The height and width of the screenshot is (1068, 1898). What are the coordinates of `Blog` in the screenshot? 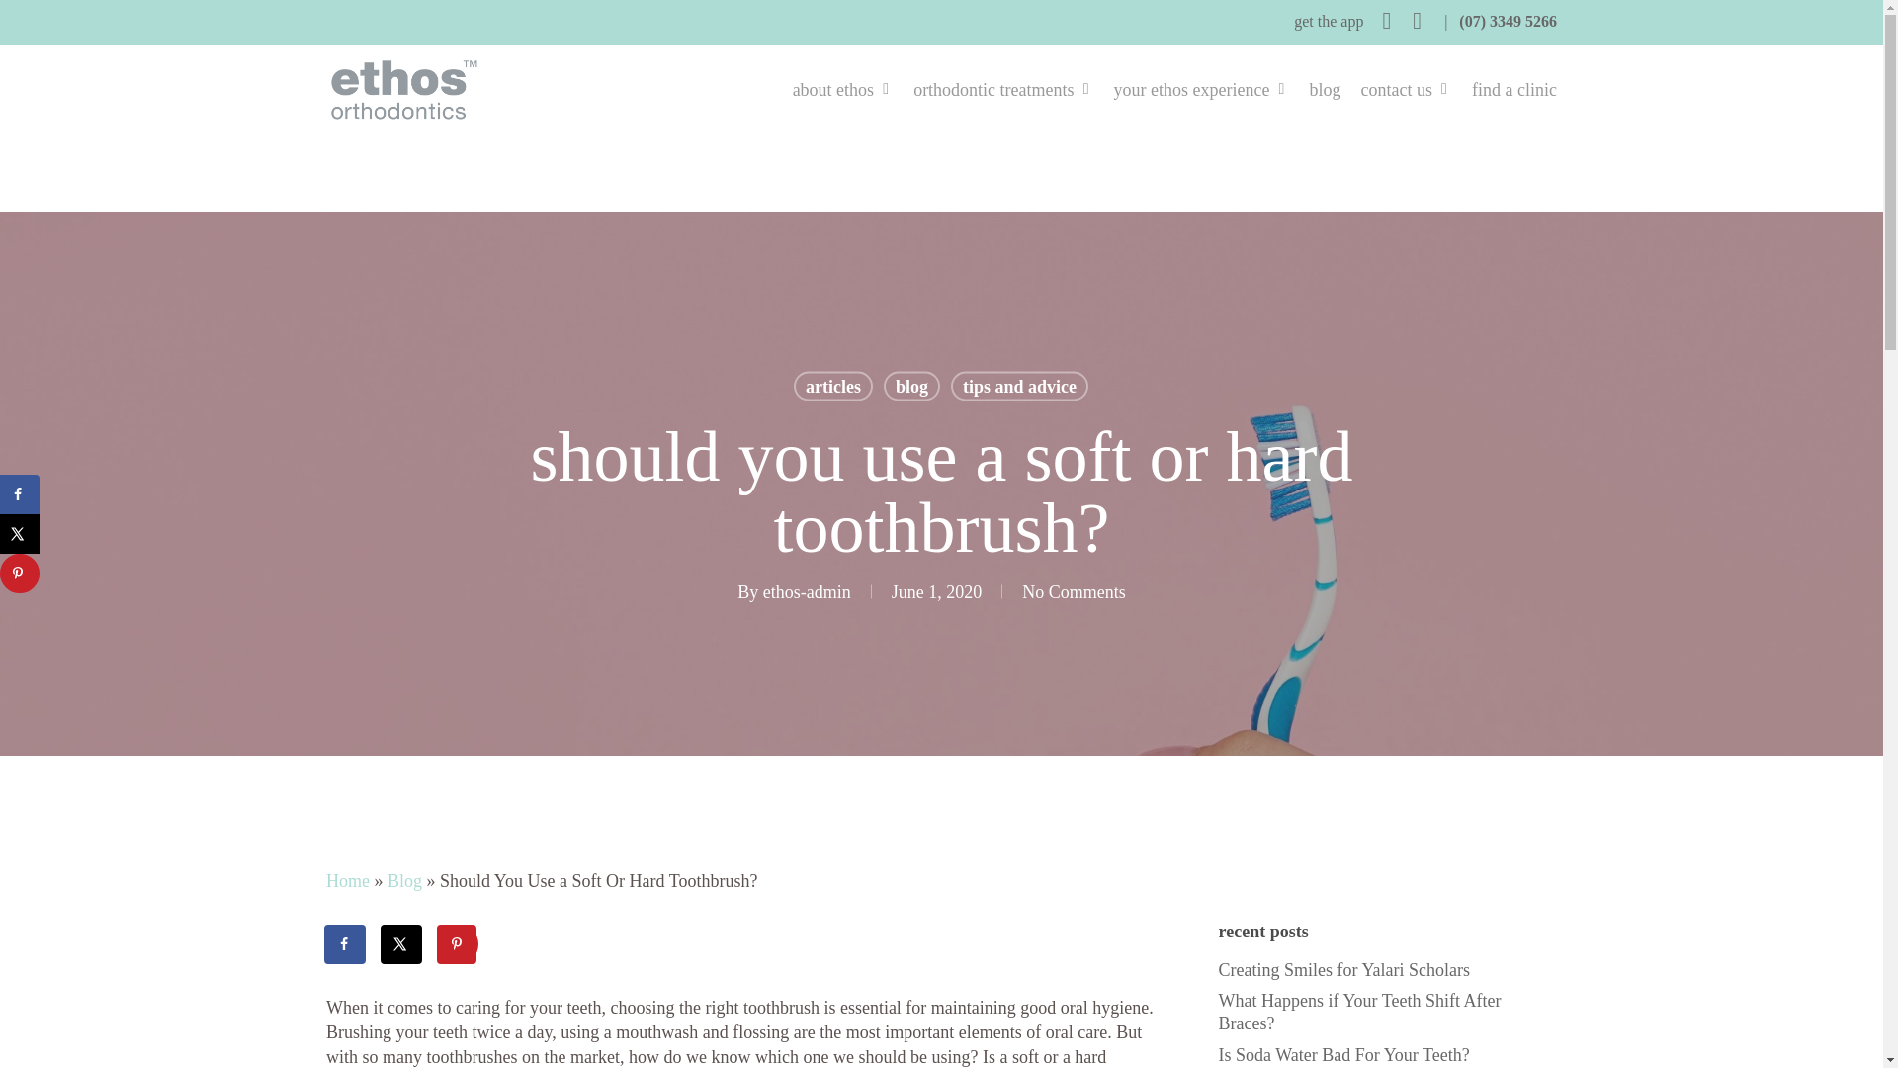 It's located at (403, 880).